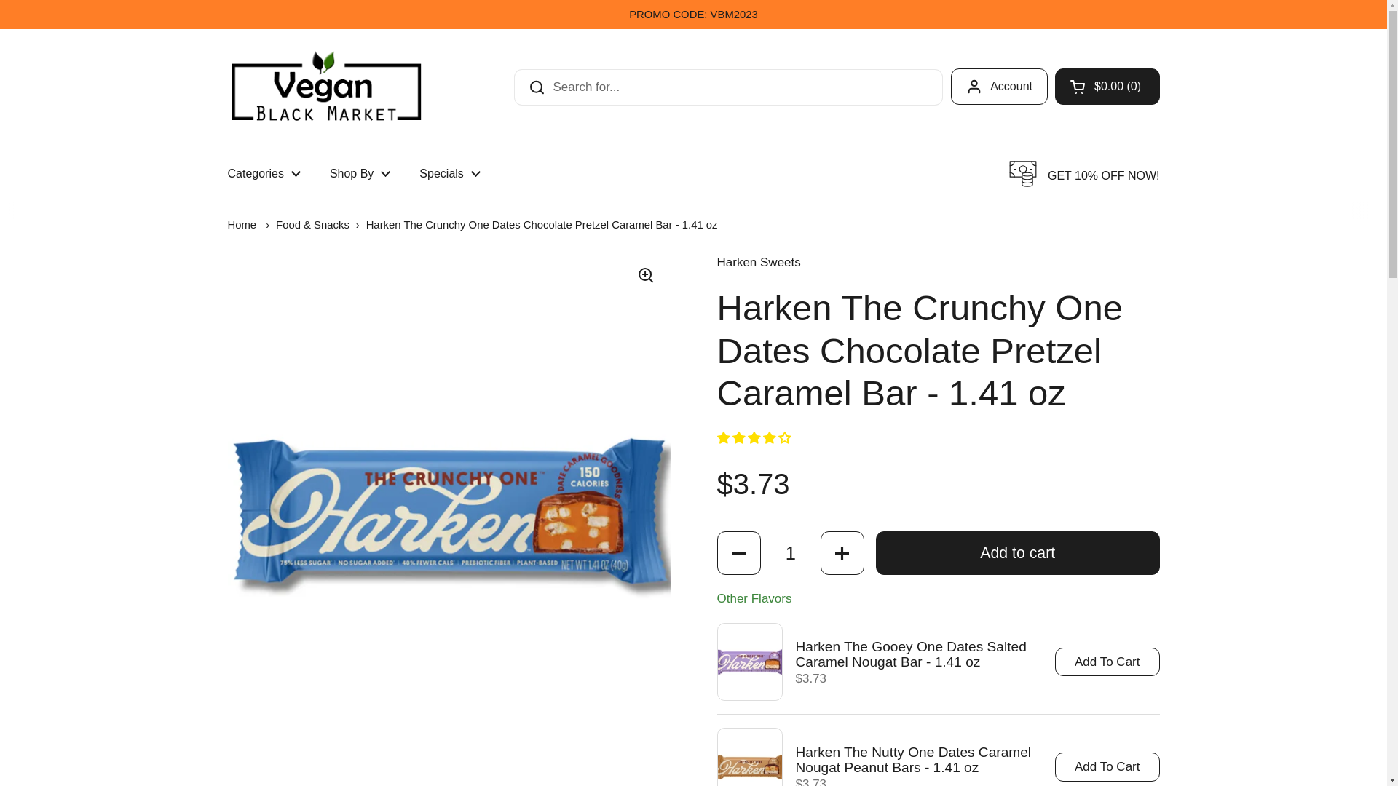 This screenshot has width=1398, height=786. Describe the element at coordinates (1107, 86) in the screenshot. I see `Open cart` at that location.